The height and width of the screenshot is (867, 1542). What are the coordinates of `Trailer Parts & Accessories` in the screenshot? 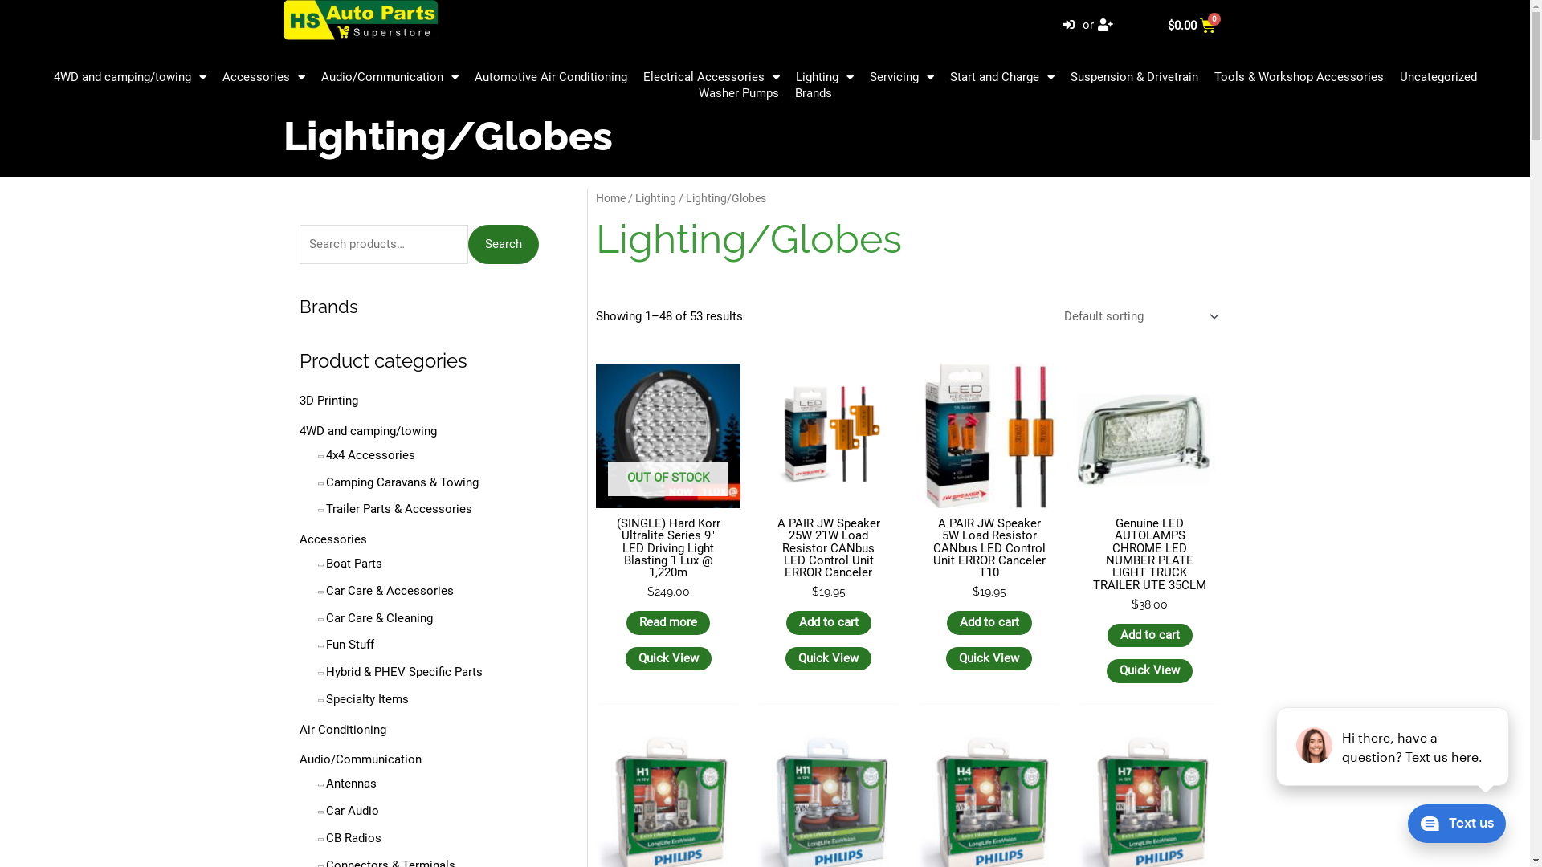 It's located at (399, 509).